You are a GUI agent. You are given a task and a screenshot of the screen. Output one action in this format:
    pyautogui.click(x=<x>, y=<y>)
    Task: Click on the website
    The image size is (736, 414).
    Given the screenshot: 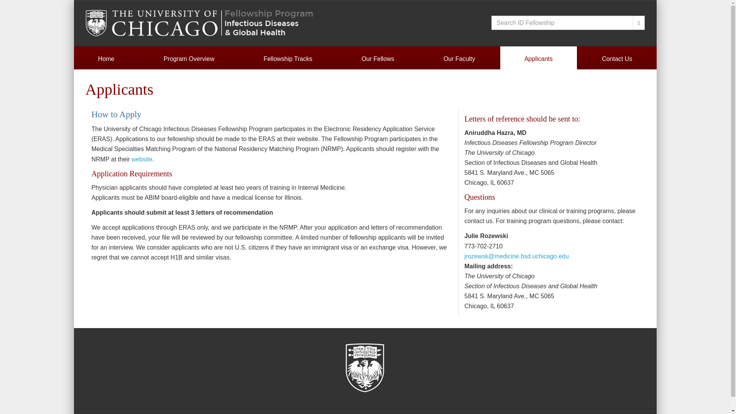 What is the action you would take?
    pyautogui.click(x=142, y=159)
    